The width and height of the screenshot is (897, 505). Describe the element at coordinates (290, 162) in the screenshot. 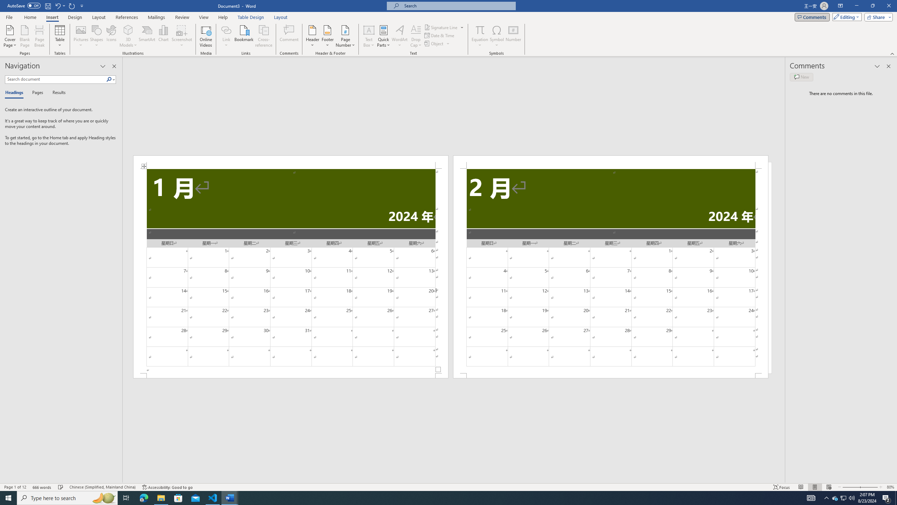

I see `Header -Section 1-` at that location.